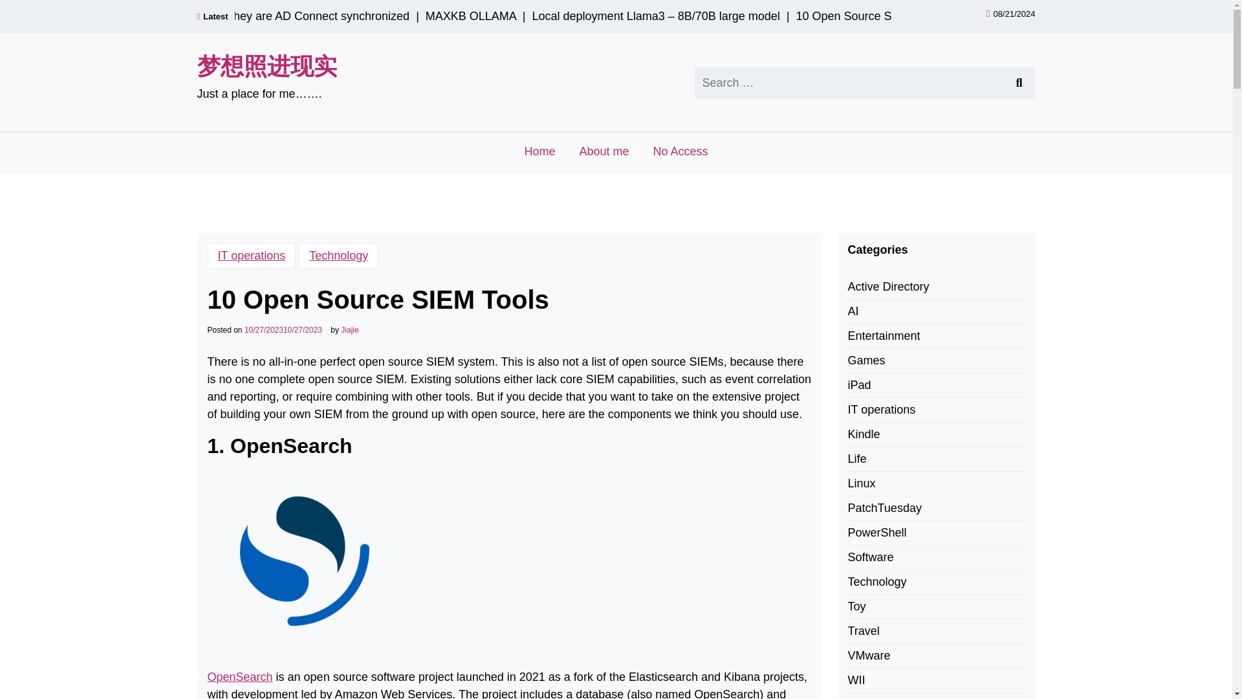  I want to click on About me, so click(604, 151).